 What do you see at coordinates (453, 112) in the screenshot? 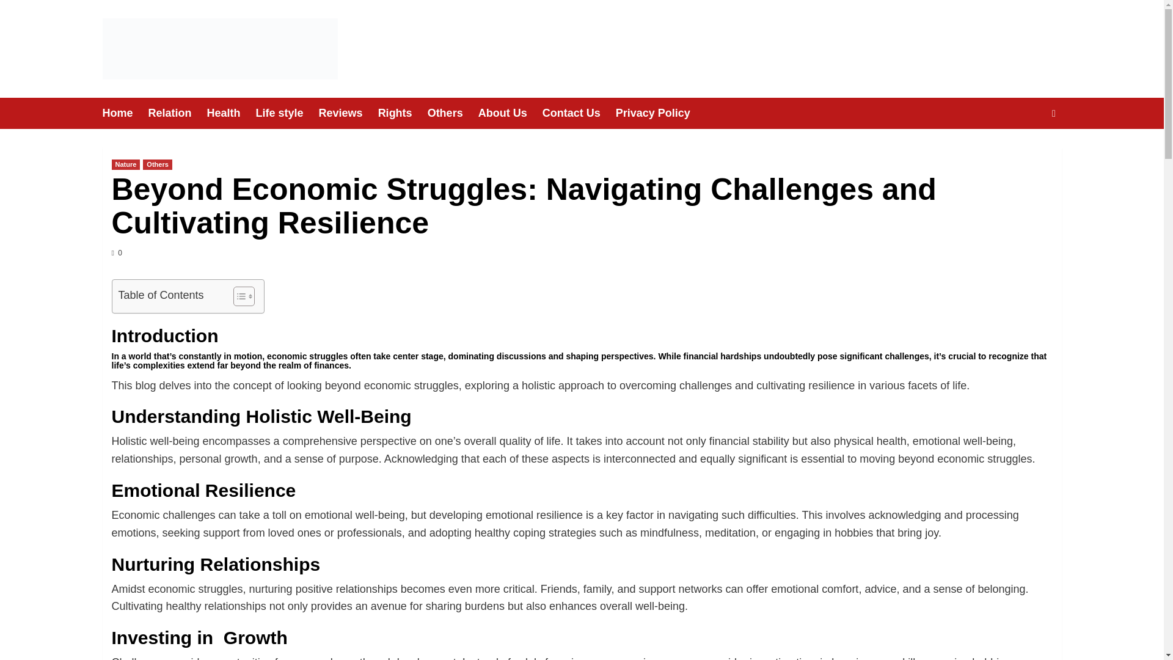
I see `Others` at bounding box center [453, 112].